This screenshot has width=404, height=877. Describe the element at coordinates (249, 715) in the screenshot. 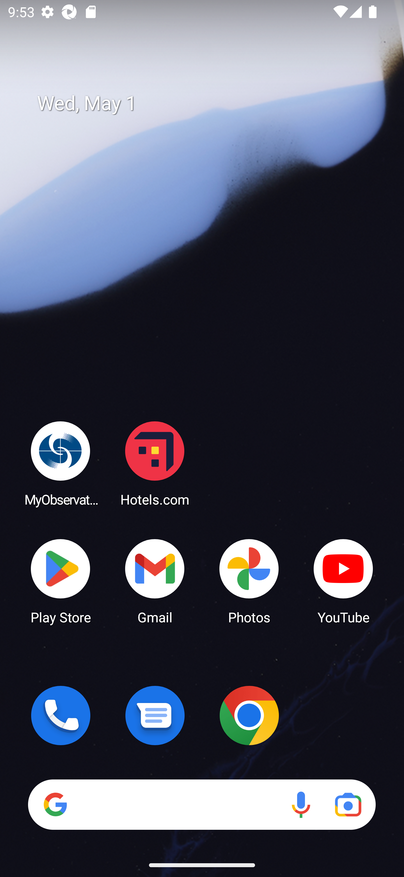

I see `Chrome` at that location.